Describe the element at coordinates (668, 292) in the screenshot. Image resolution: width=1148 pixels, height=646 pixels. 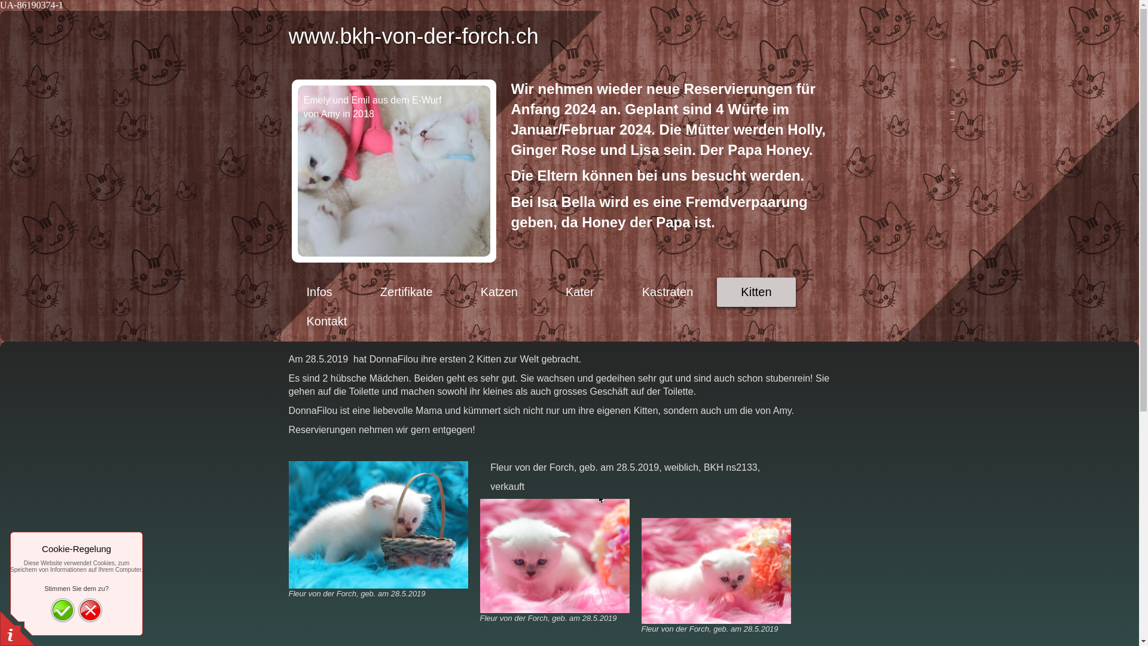
I see `Kastraten` at that location.